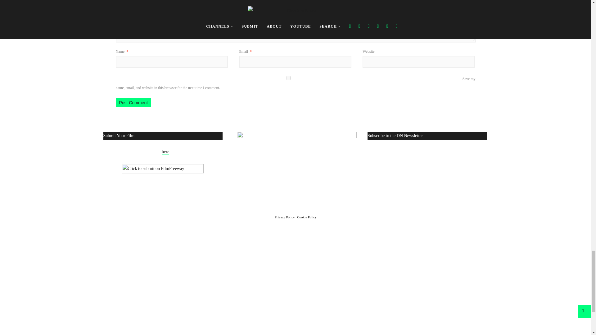 This screenshot has height=335, width=596. What do you see at coordinates (288, 78) in the screenshot?
I see `yes` at bounding box center [288, 78].